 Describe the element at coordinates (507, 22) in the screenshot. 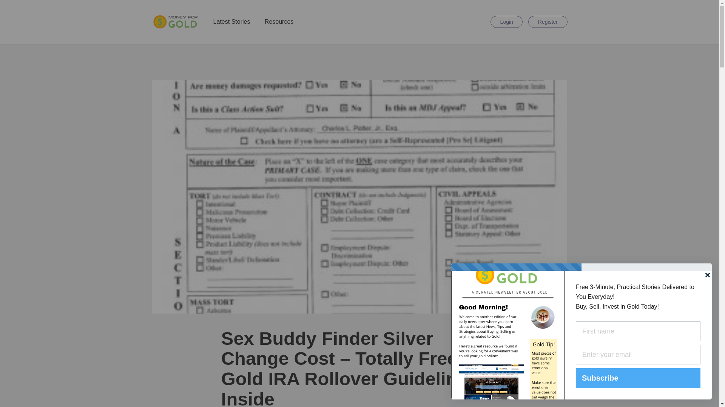

I see `Login` at that location.